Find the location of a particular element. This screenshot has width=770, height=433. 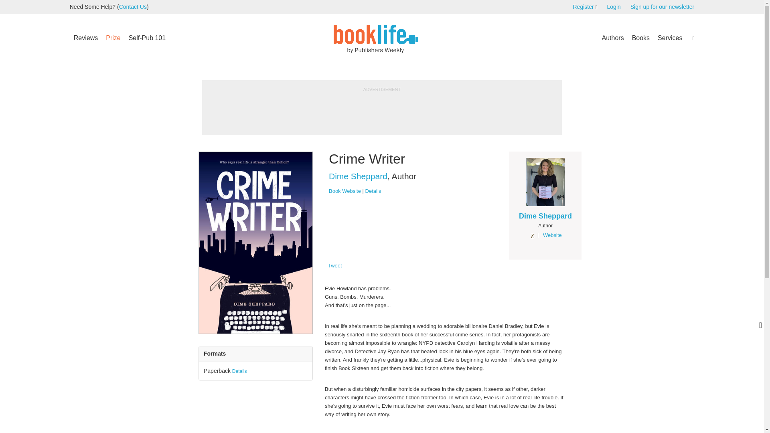

3rd party ad content is located at coordinates (700, 374).